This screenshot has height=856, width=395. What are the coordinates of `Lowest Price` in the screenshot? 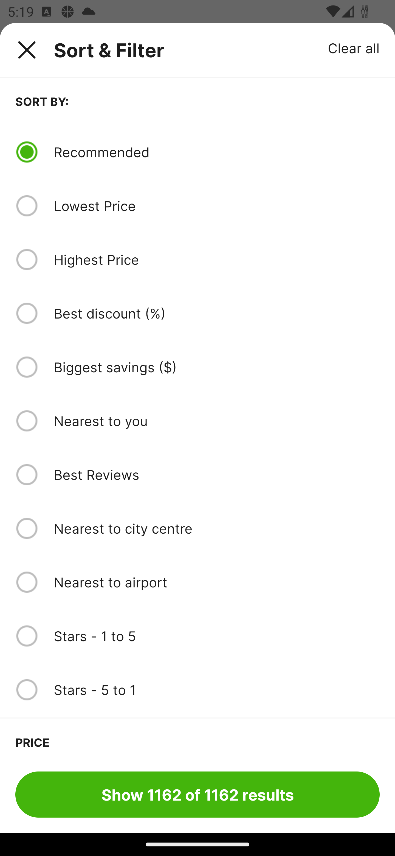 It's located at (216, 206).